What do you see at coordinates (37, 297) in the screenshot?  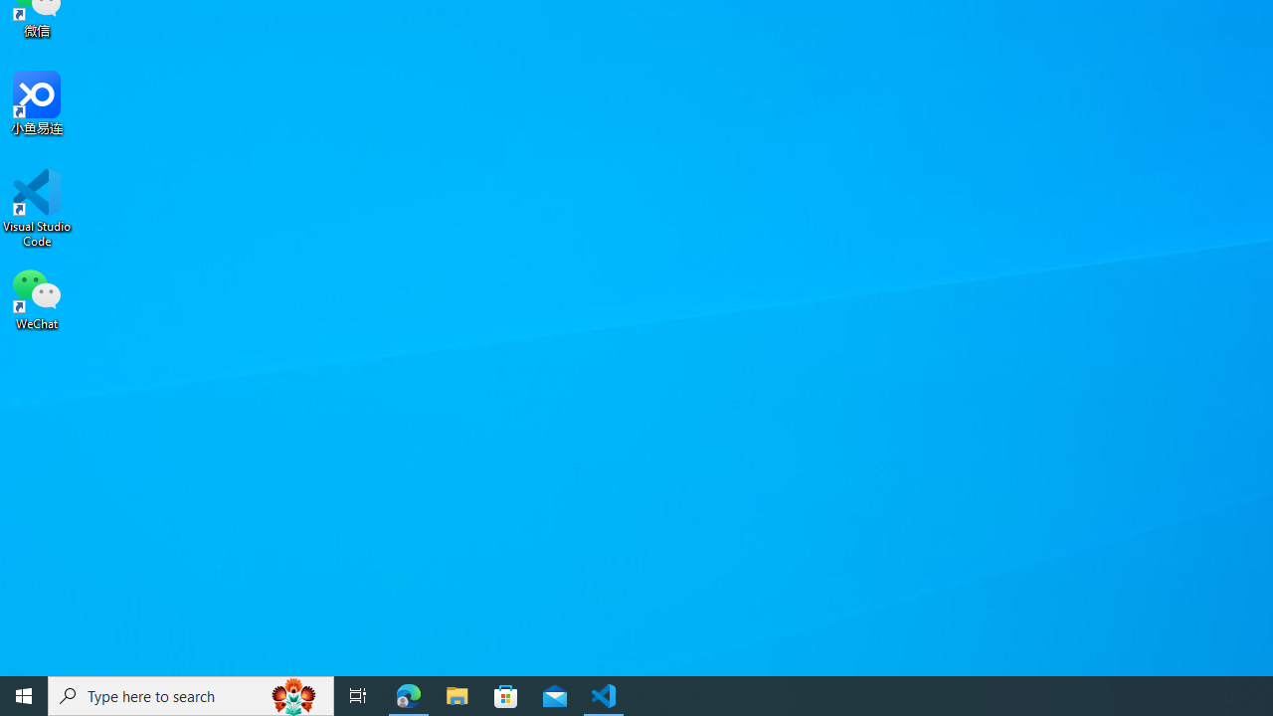 I see `WeChat` at bounding box center [37, 297].